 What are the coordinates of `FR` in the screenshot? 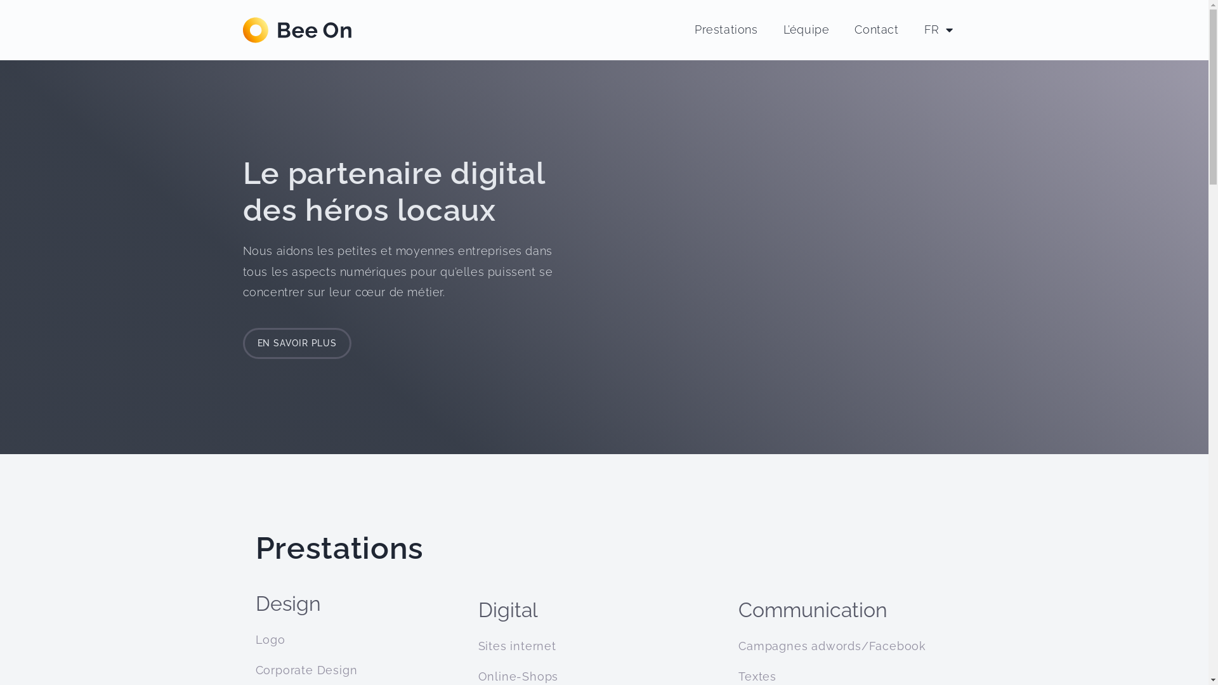 It's located at (939, 30).